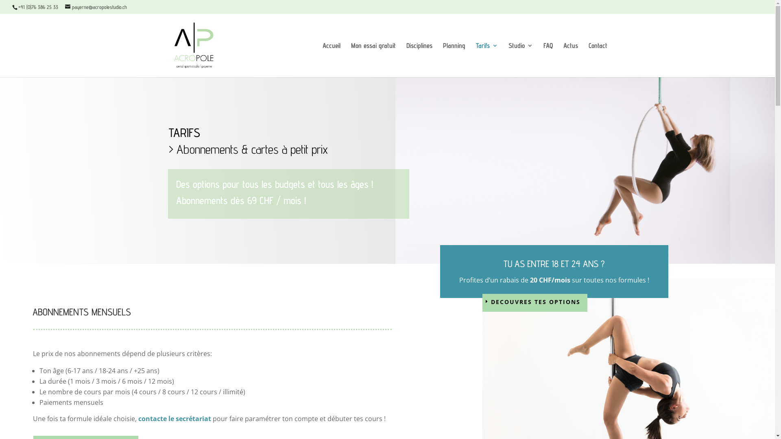 Image resolution: width=781 pixels, height=439 pixels. Describe the element at coordinates (521, 59) in the screenshot. I see `Studio` at that location.